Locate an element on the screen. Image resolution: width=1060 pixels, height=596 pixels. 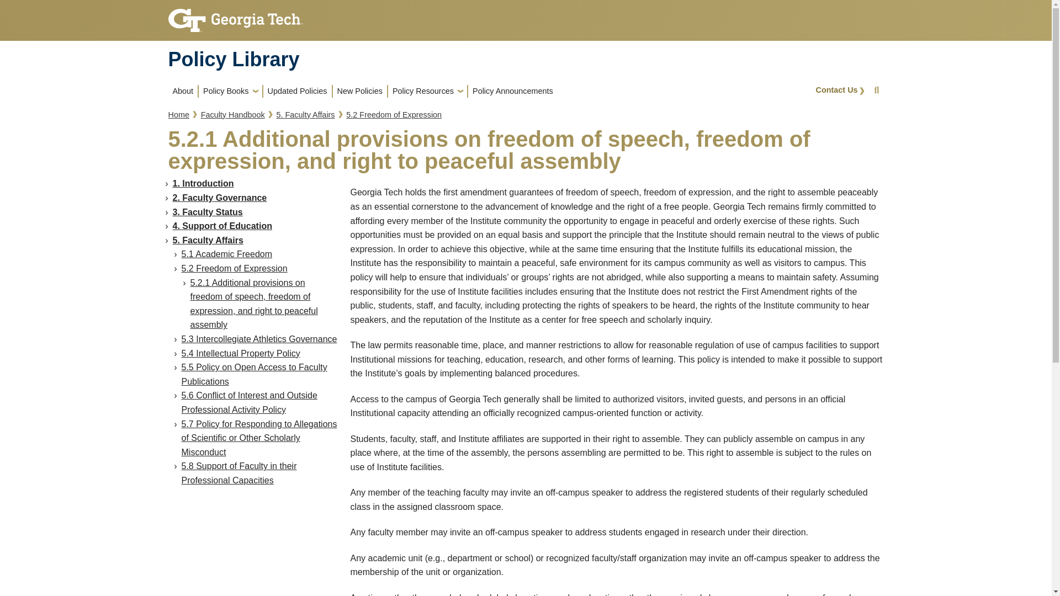
Home is located at coordinates (178, 115).